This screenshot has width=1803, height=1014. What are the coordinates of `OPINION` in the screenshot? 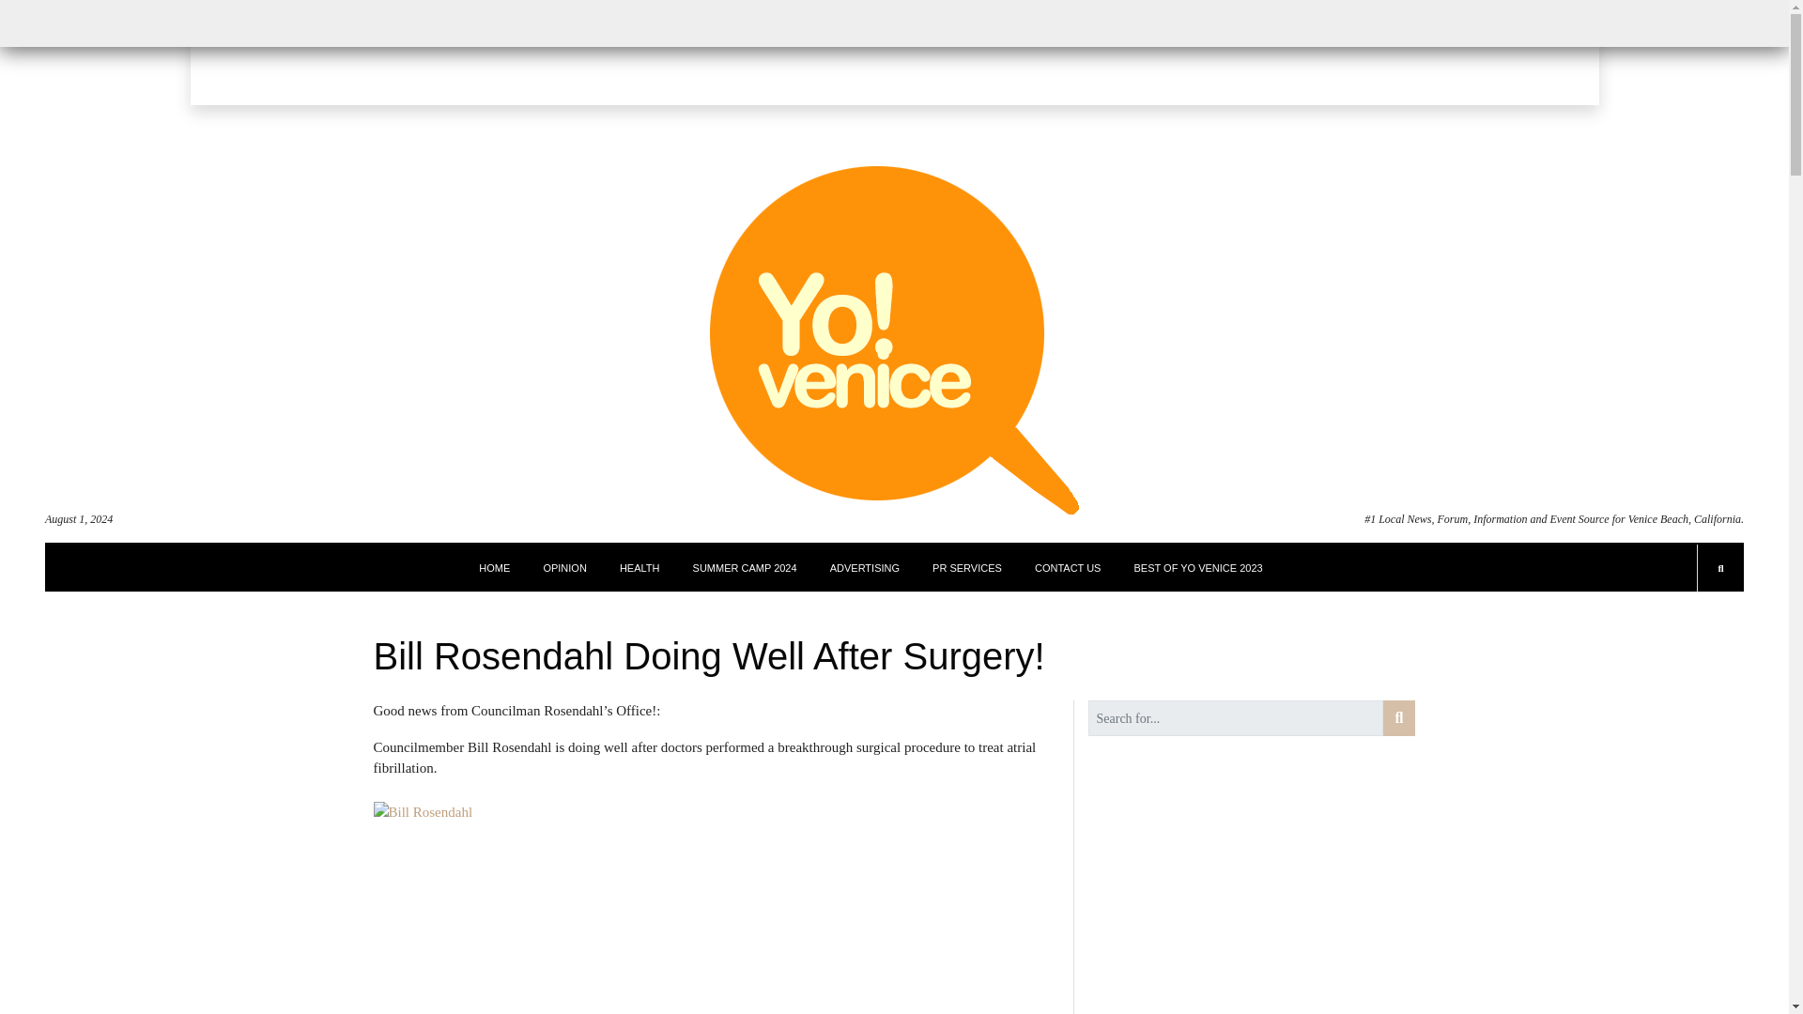 It's located at (563, 567).